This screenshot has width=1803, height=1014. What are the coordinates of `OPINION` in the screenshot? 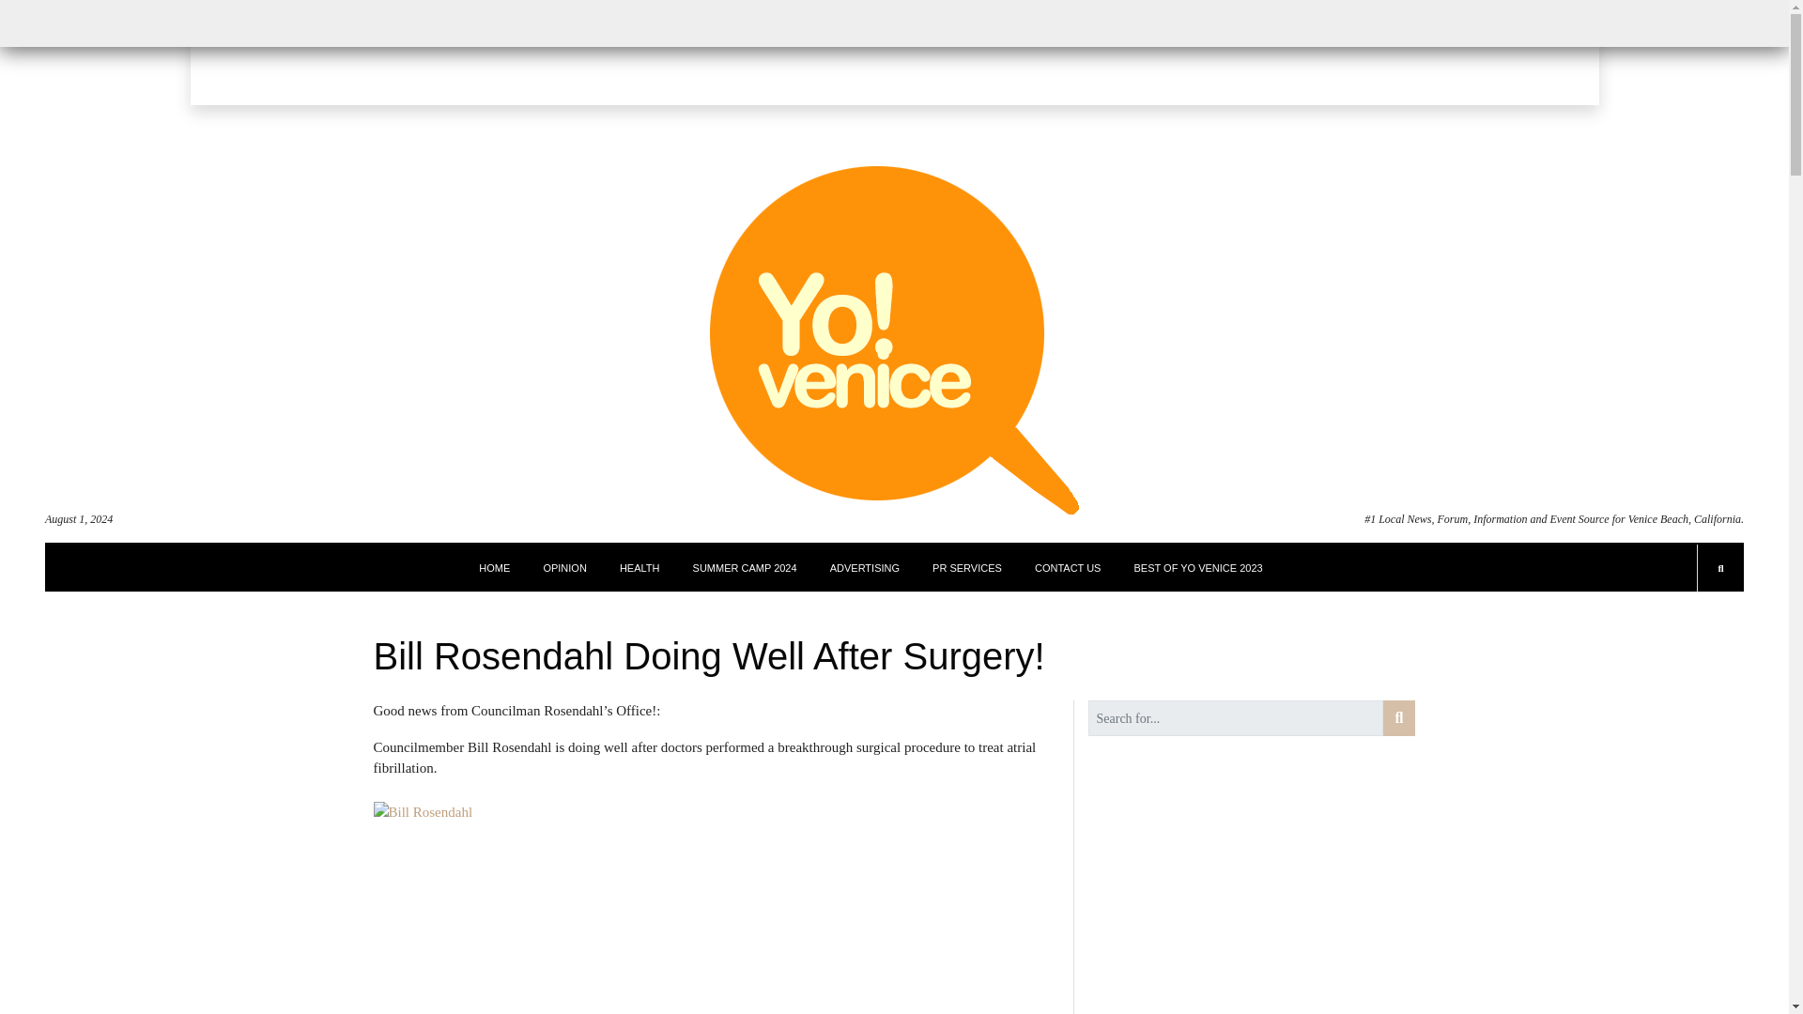 It's located at (563, 567).